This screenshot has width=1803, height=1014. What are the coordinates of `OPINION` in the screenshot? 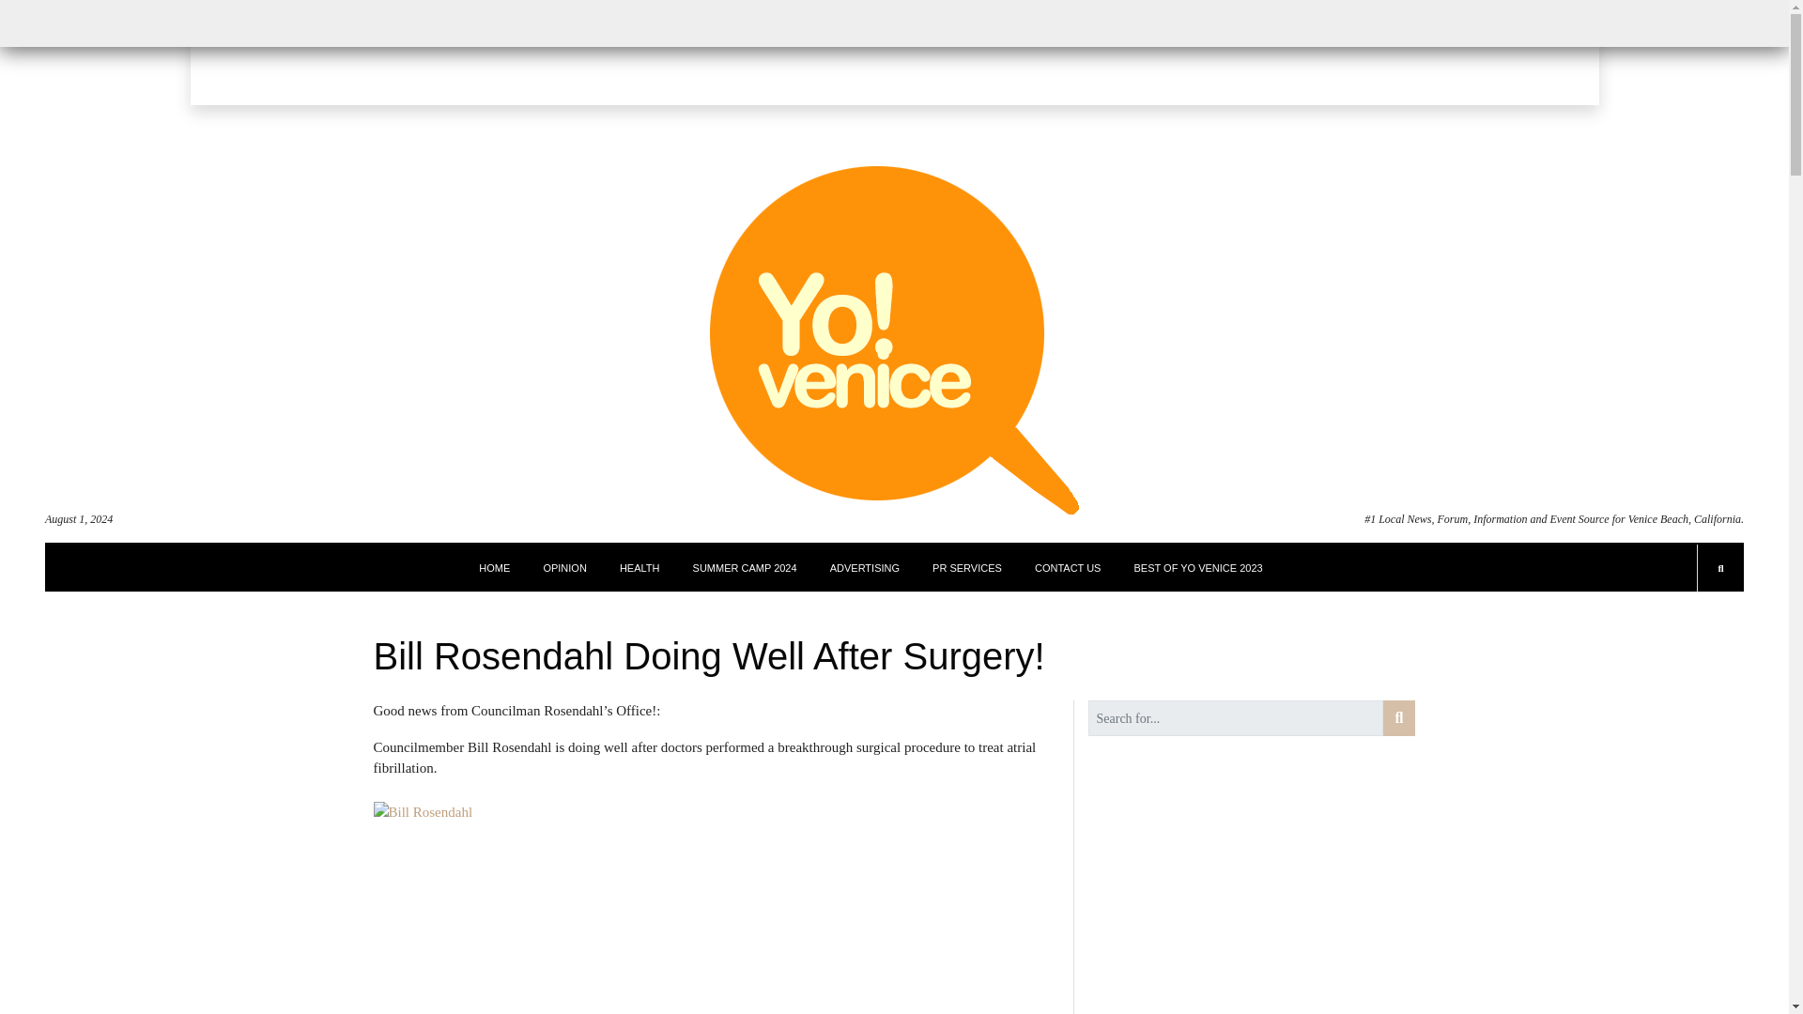 It's located at (563, 567).